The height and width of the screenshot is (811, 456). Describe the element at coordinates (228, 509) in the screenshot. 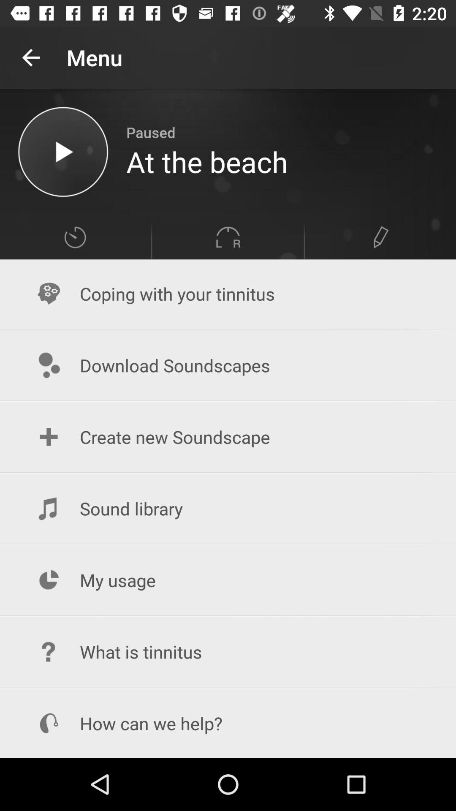

I see `click item above my usage` at that location.